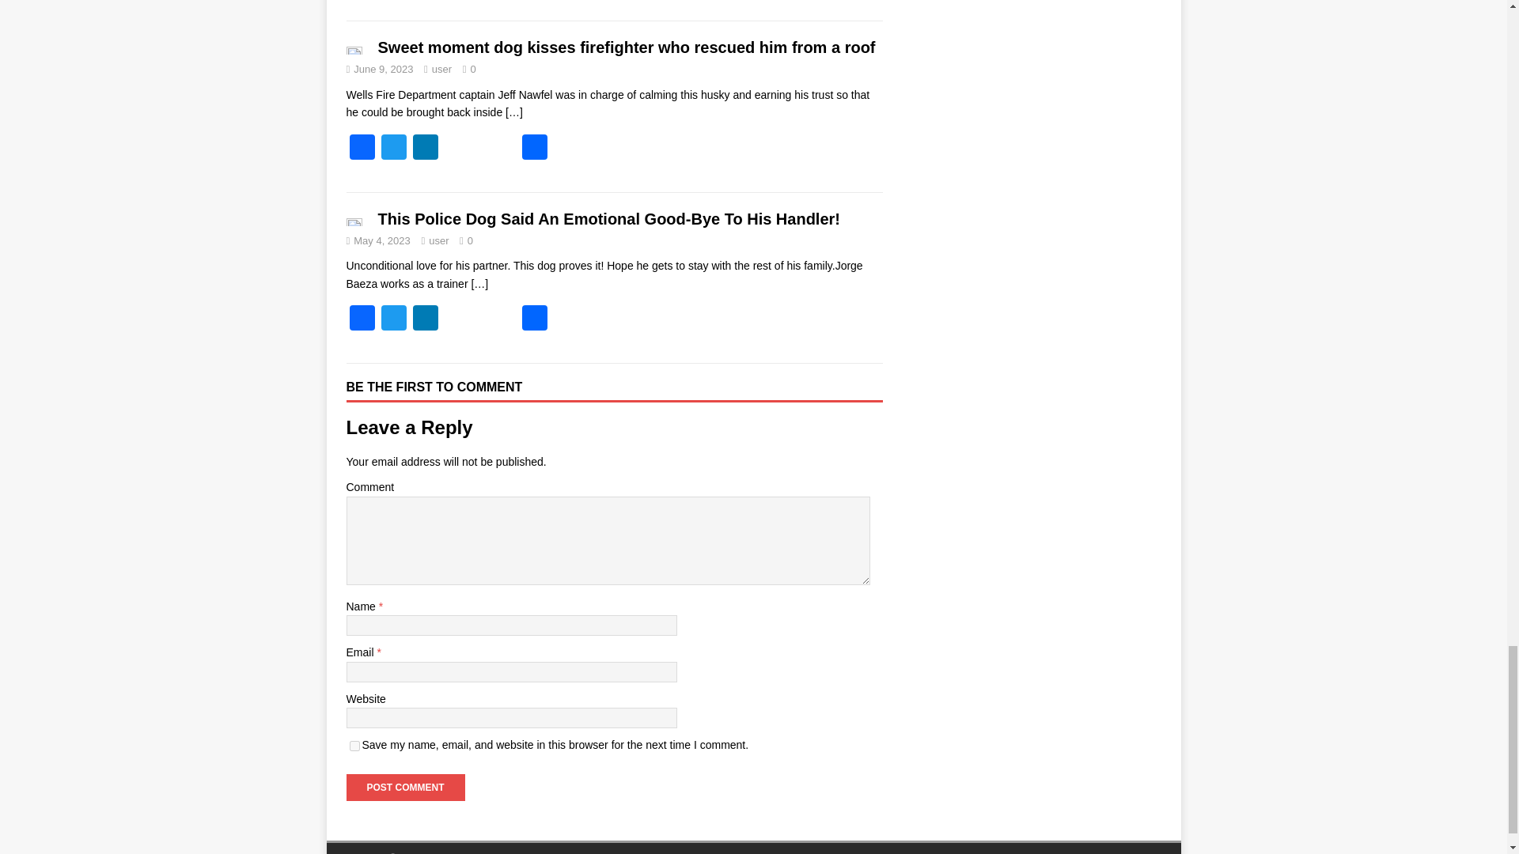 This screenshot has width=1519, height=854. What do you see at coordinates (354, 746) in the screenshot?
I see `yes` at bounding box center [354, 746].